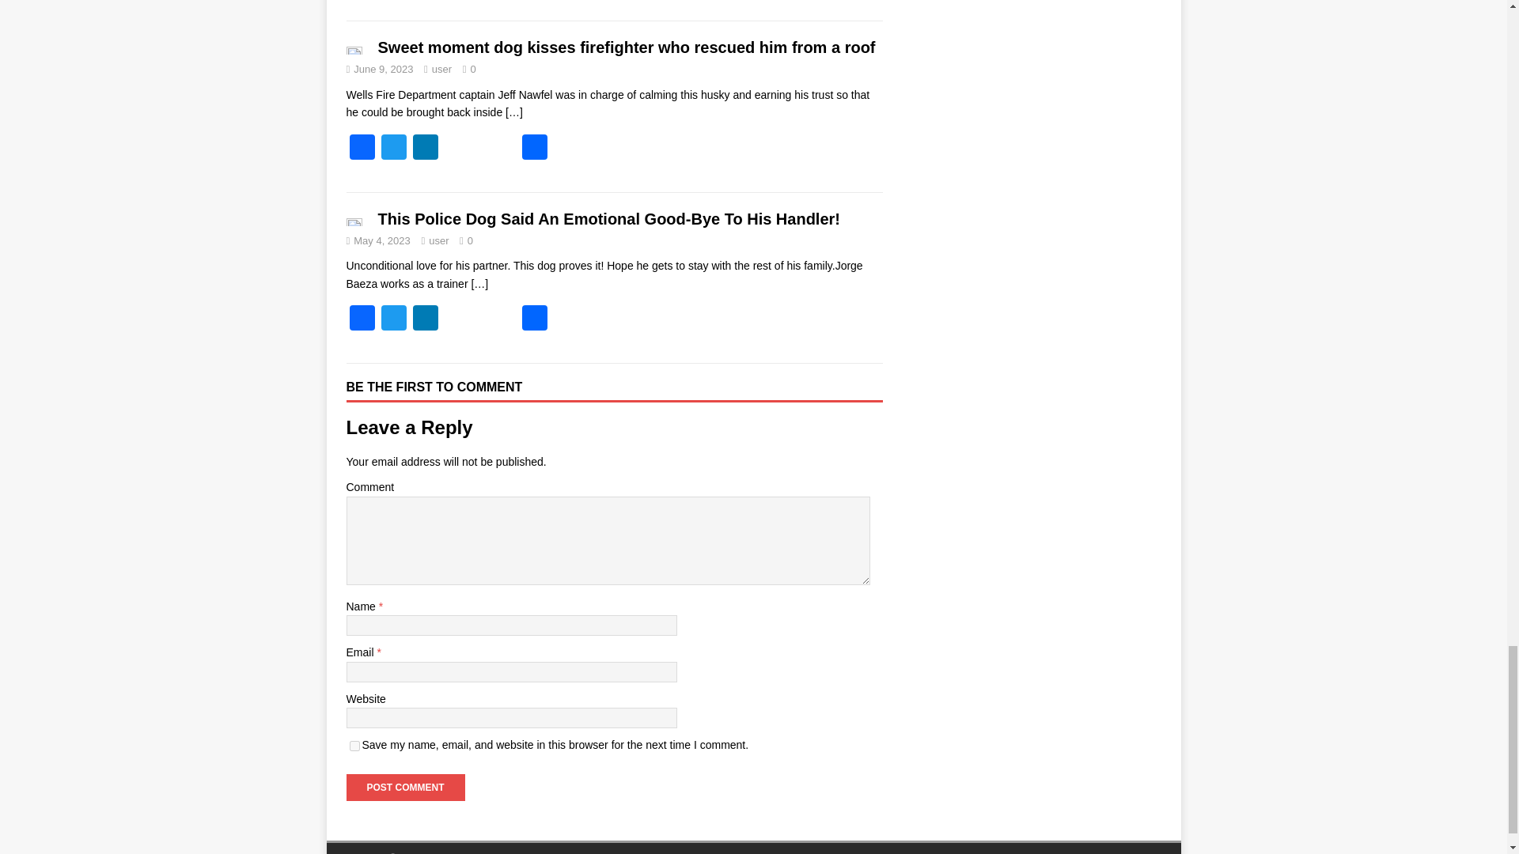 This screenshot has width=1519, height=854. What do you see at coordinates (354, 746) in the screenshot?
I see `yes` at bounding box center [354, 746].